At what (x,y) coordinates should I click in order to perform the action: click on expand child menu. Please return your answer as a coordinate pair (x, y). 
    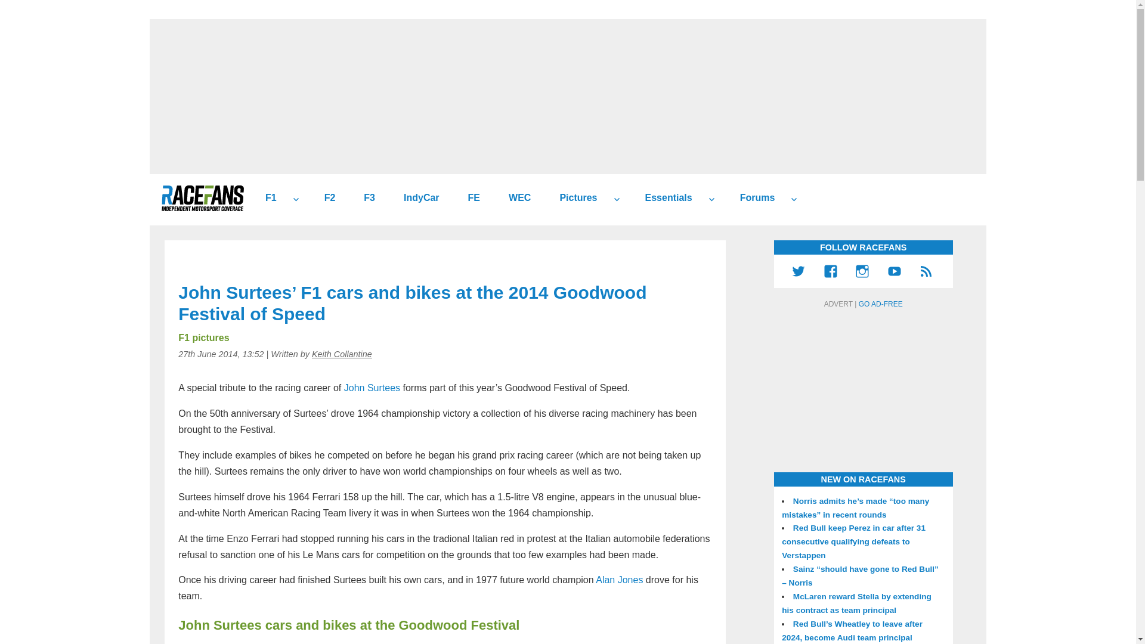
    Looking at the image, I should click on (296, 199).